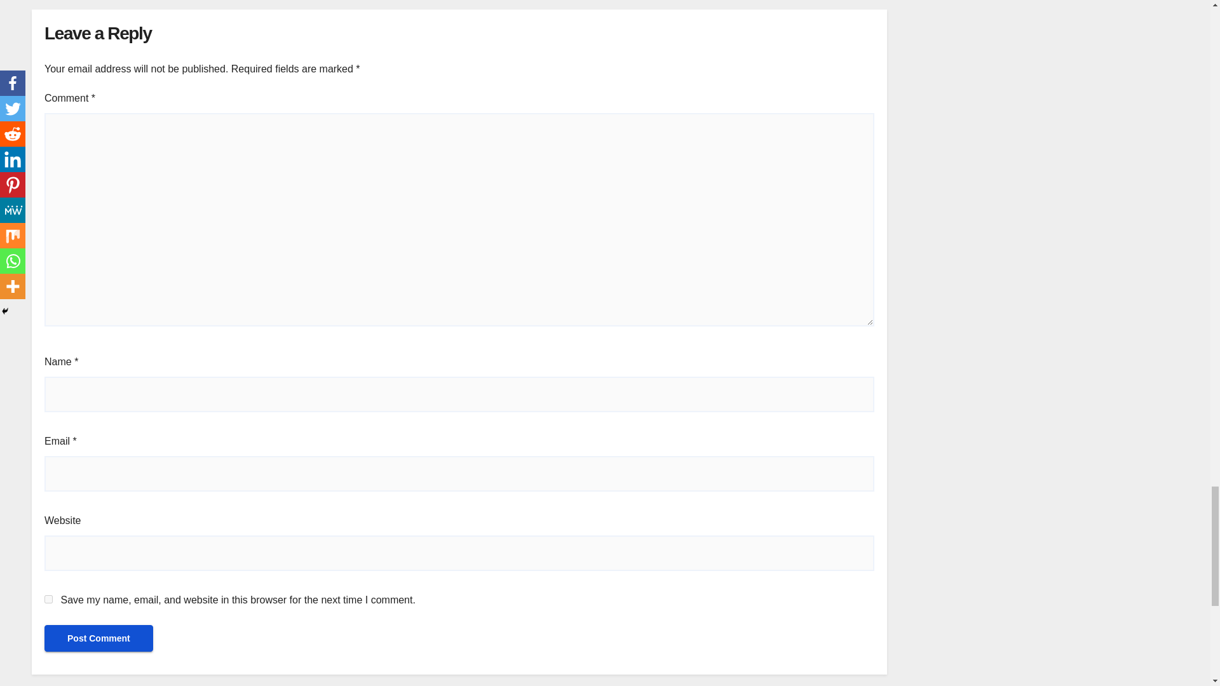 The image size is (1220, 686). I want to click on yes, so click(48, 600).